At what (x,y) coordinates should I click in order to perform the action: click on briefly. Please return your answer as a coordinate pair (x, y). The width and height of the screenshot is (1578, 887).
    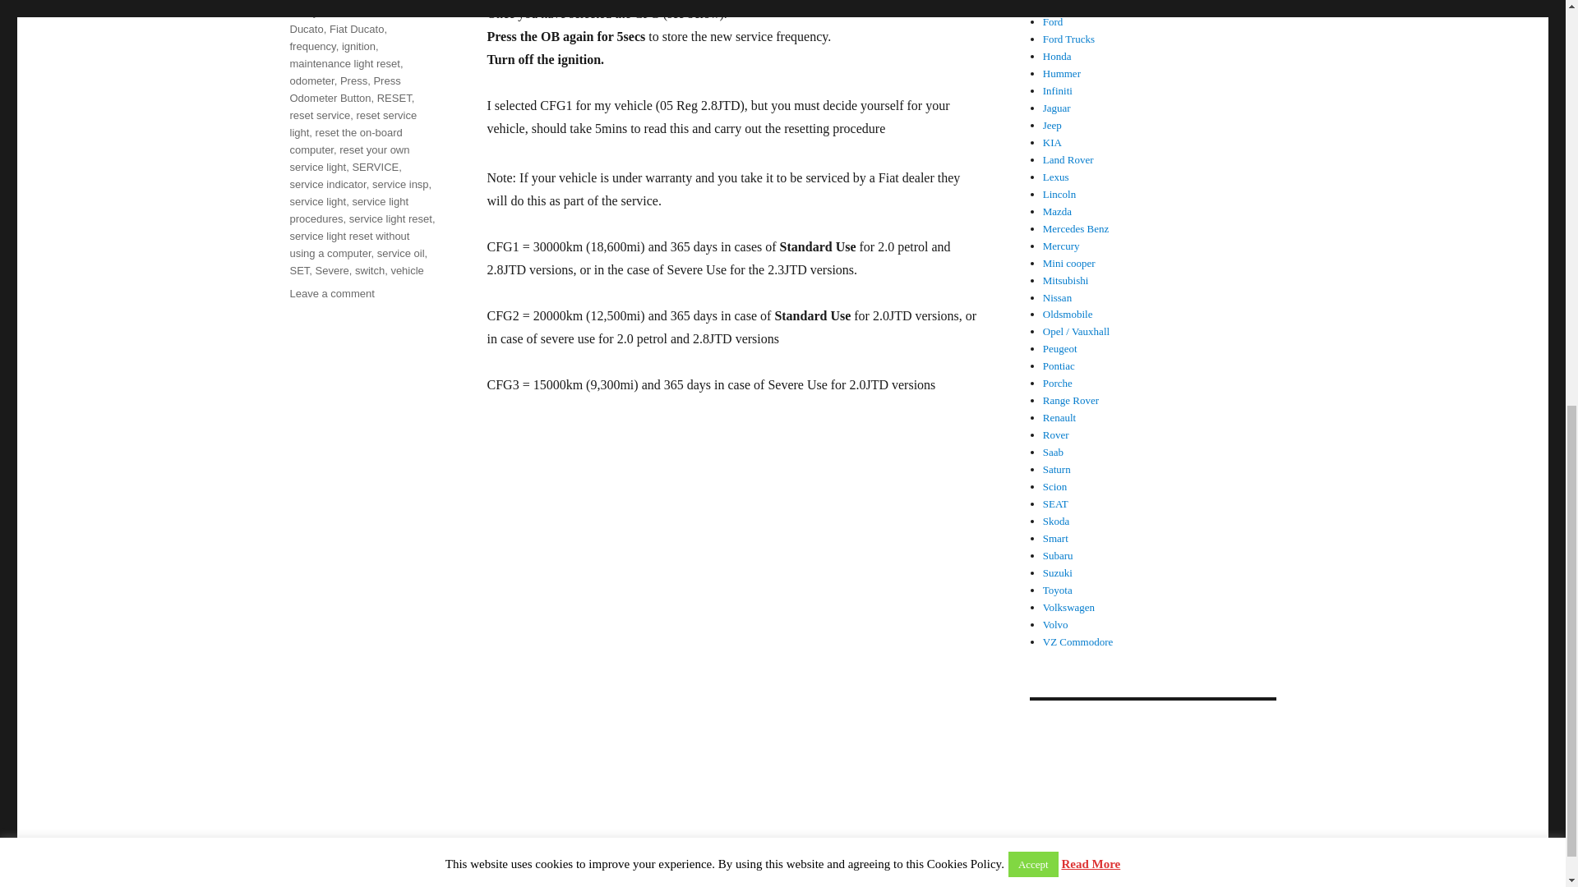
    Looking at the image, I should click on (302, 11).